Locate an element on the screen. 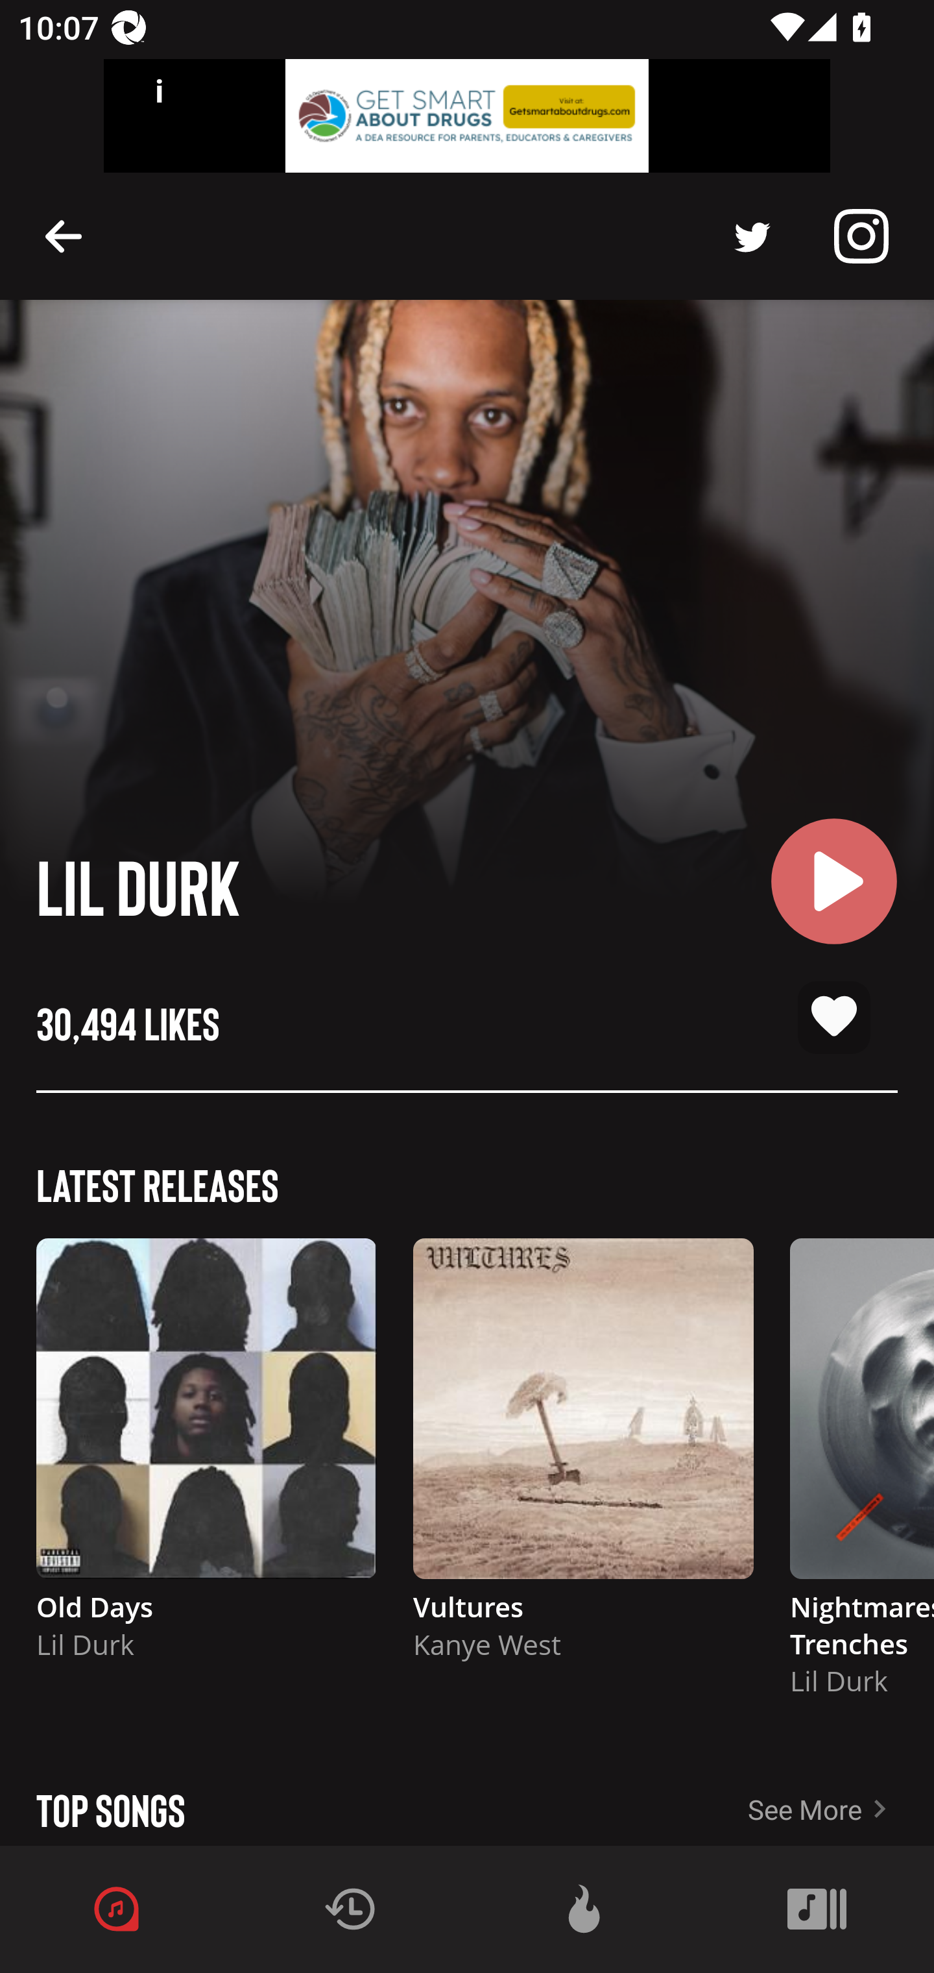  Description is located at coordinates (861, 236).